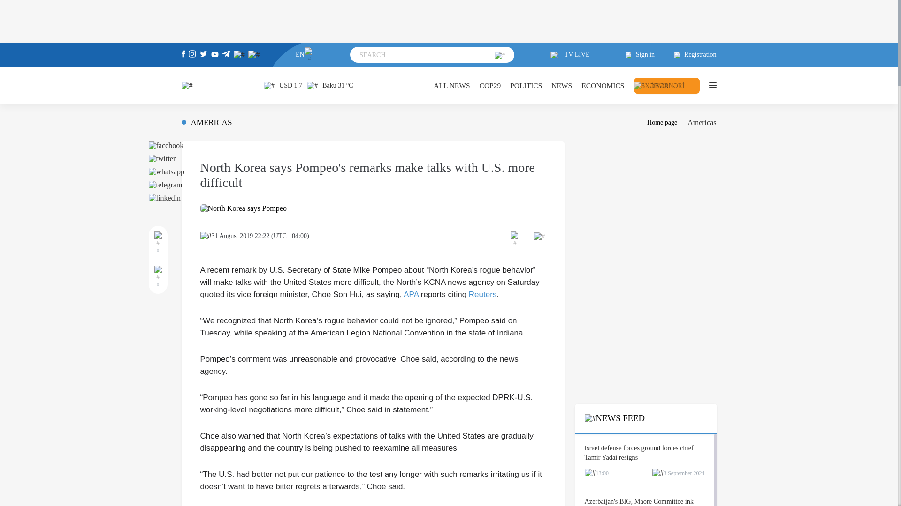  Describe the element at coordinates (645, 55) in the screenshot. I see `Sign in` at that location.